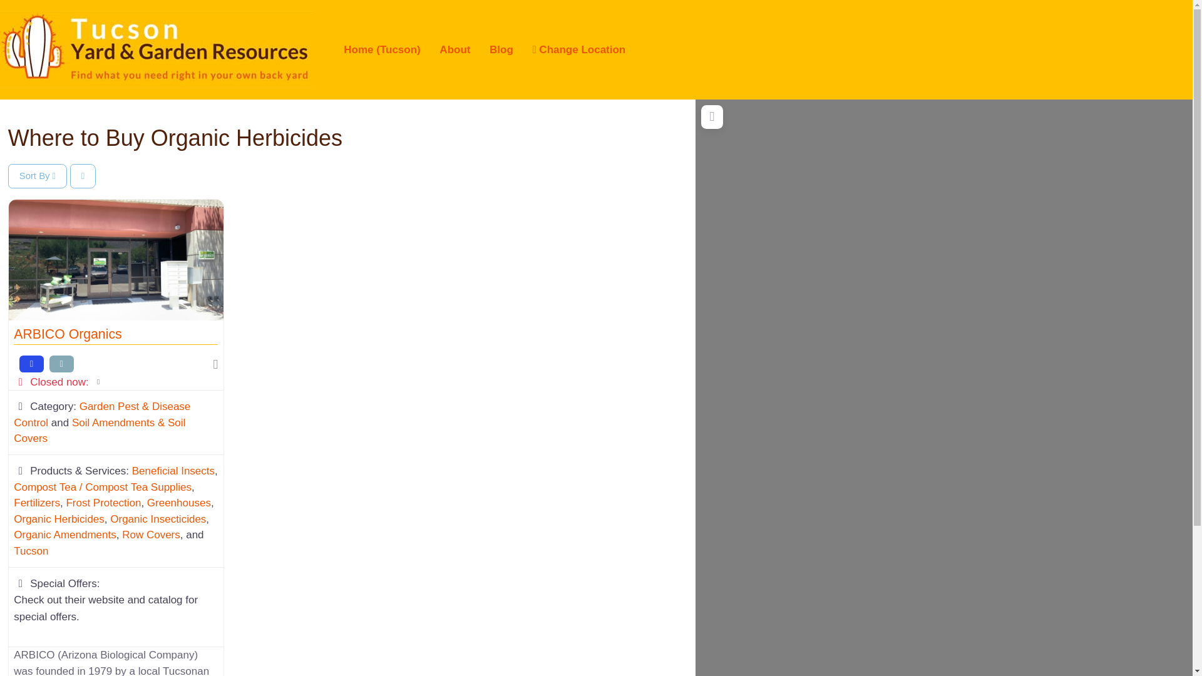 Image resolution: width=1202 pixels, height=676 pixels. What do you see at coordinates (67, 334) in the screenshot?
I see `View: ARBICO Organics` at bounding box center [67, 334].